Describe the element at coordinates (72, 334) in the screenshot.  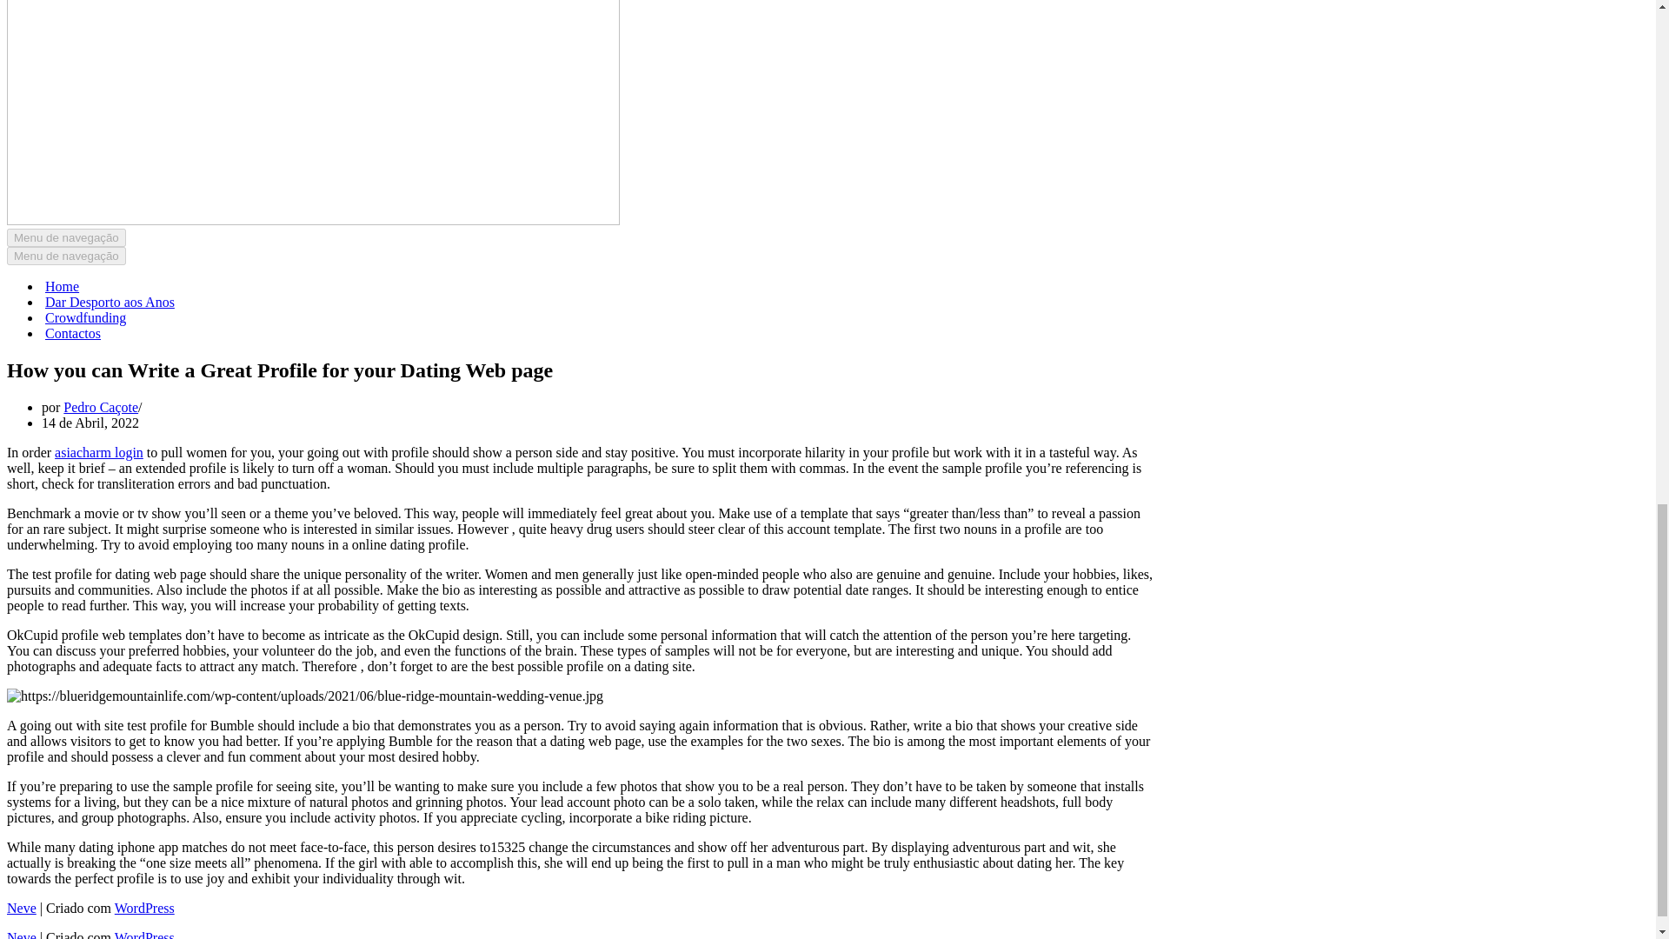
I see `Contactos` at that location.